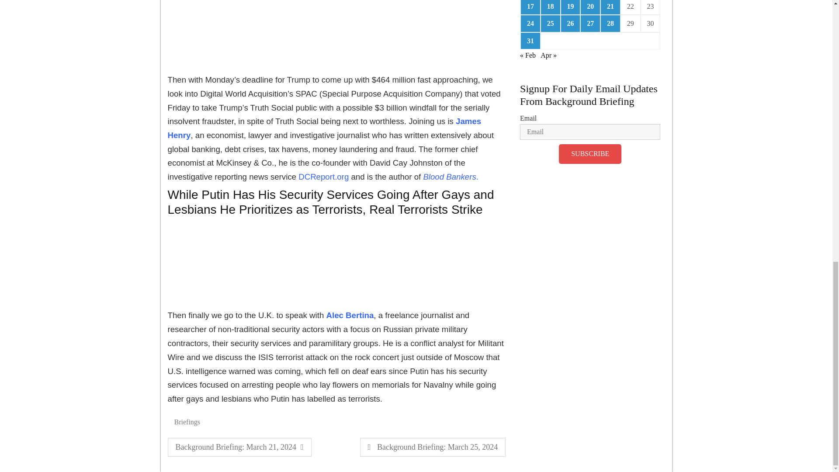 The width and height of the screenshot is (839, 472). Describe the element at coordinates (449, 177) in the screenshot. I see ` Blood Bankers.` at that location.